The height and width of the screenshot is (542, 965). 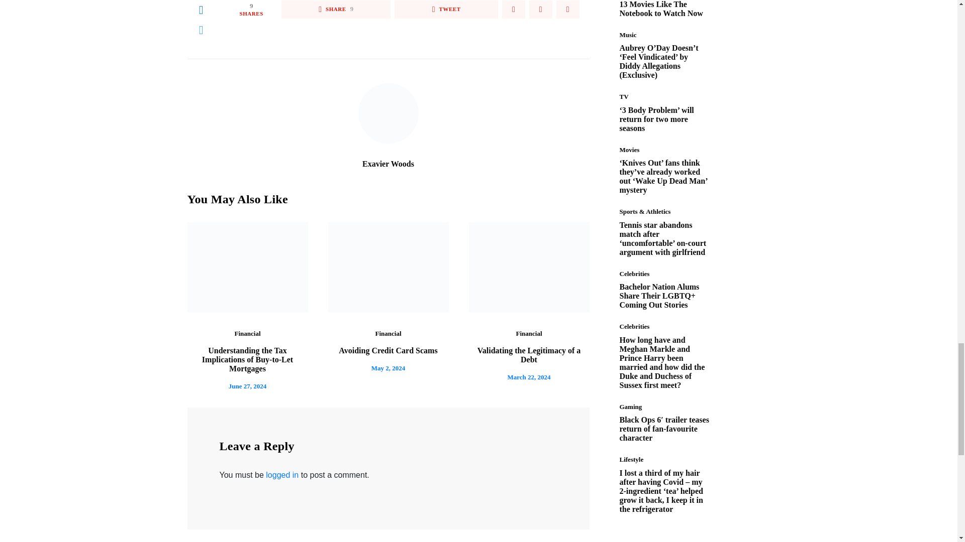 What do you see at coordinates (528, 267) in the screenshot?
I see `Validating the Legitimacy of a Debt 4` at bounding box center [528, 267].